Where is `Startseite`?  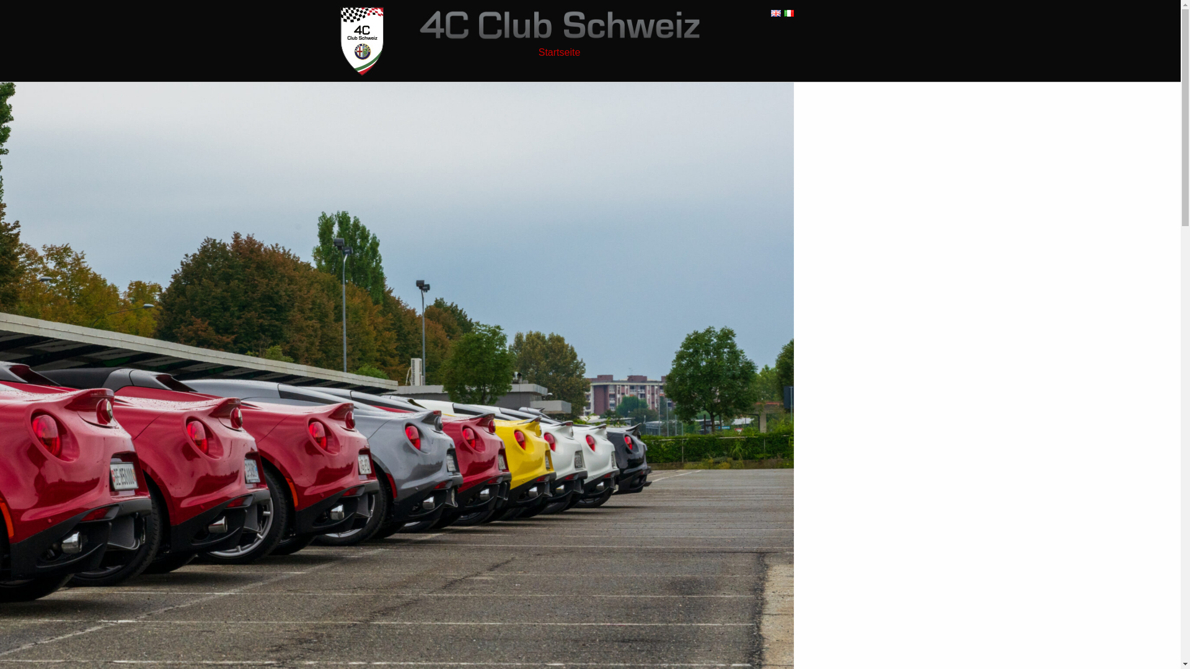
Startseite is located at coordinates (560, 52).